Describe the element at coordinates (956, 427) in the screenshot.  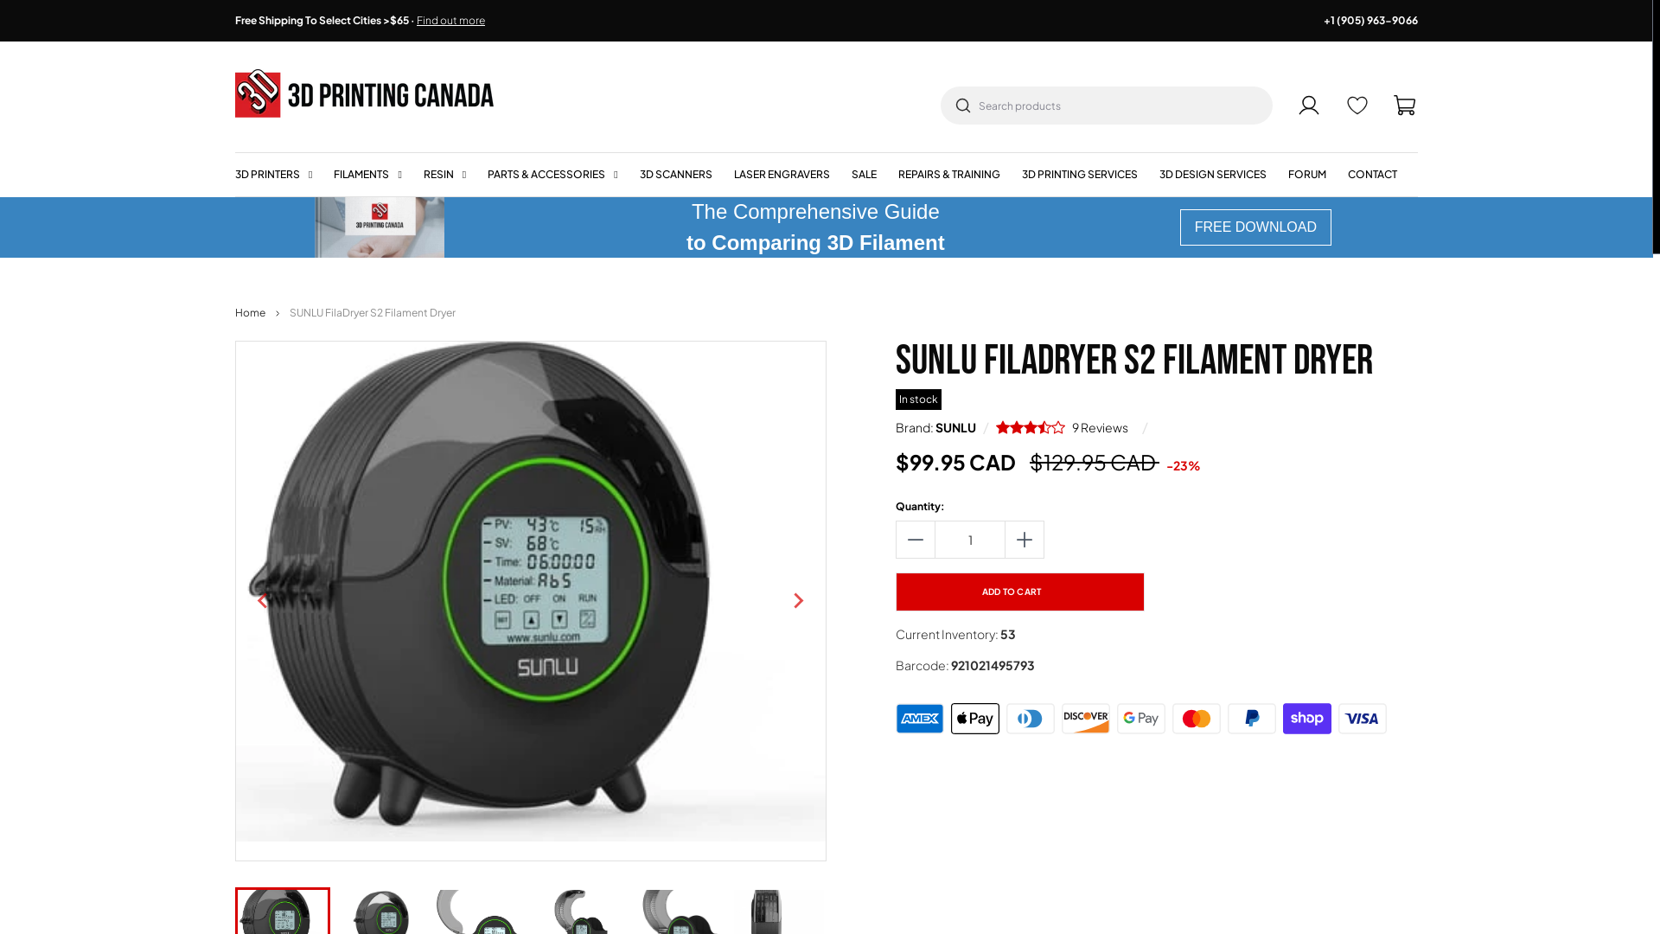
I see `SUNLU` at that location.